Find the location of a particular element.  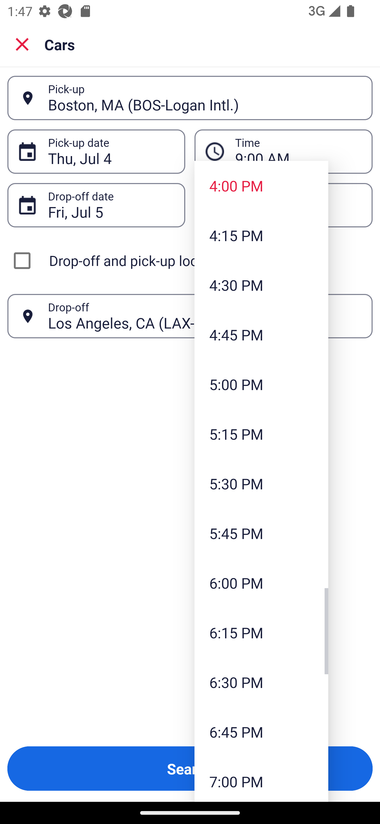

5:30 PM is located at coordinates (261, 484).